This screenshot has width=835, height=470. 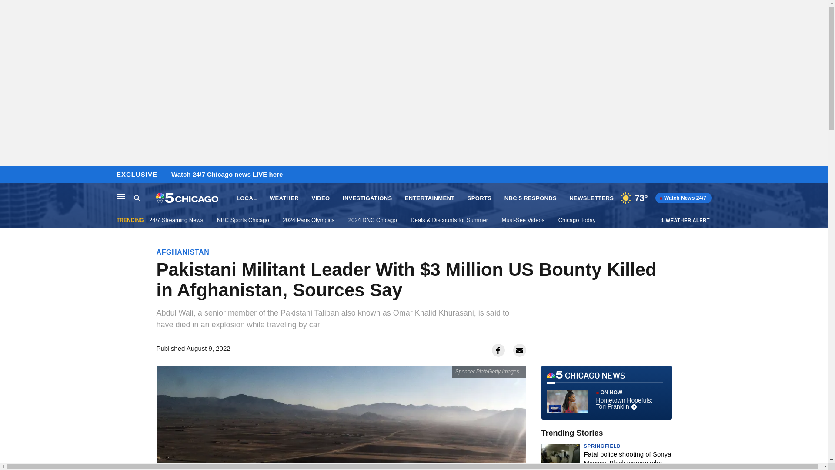 What do you see at coordinates (121, 196) in the screenshot?
I see `Main Navigation` at bounding box center [121, 196].